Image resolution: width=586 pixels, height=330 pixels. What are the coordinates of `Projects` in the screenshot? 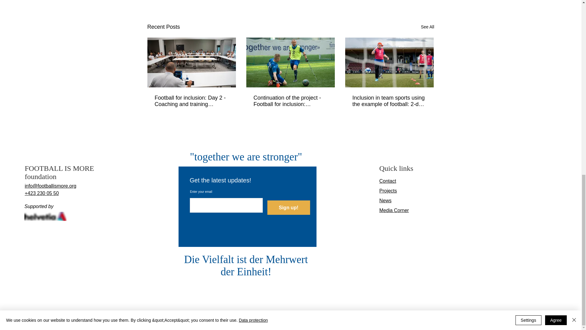 It's located at (388, 191).